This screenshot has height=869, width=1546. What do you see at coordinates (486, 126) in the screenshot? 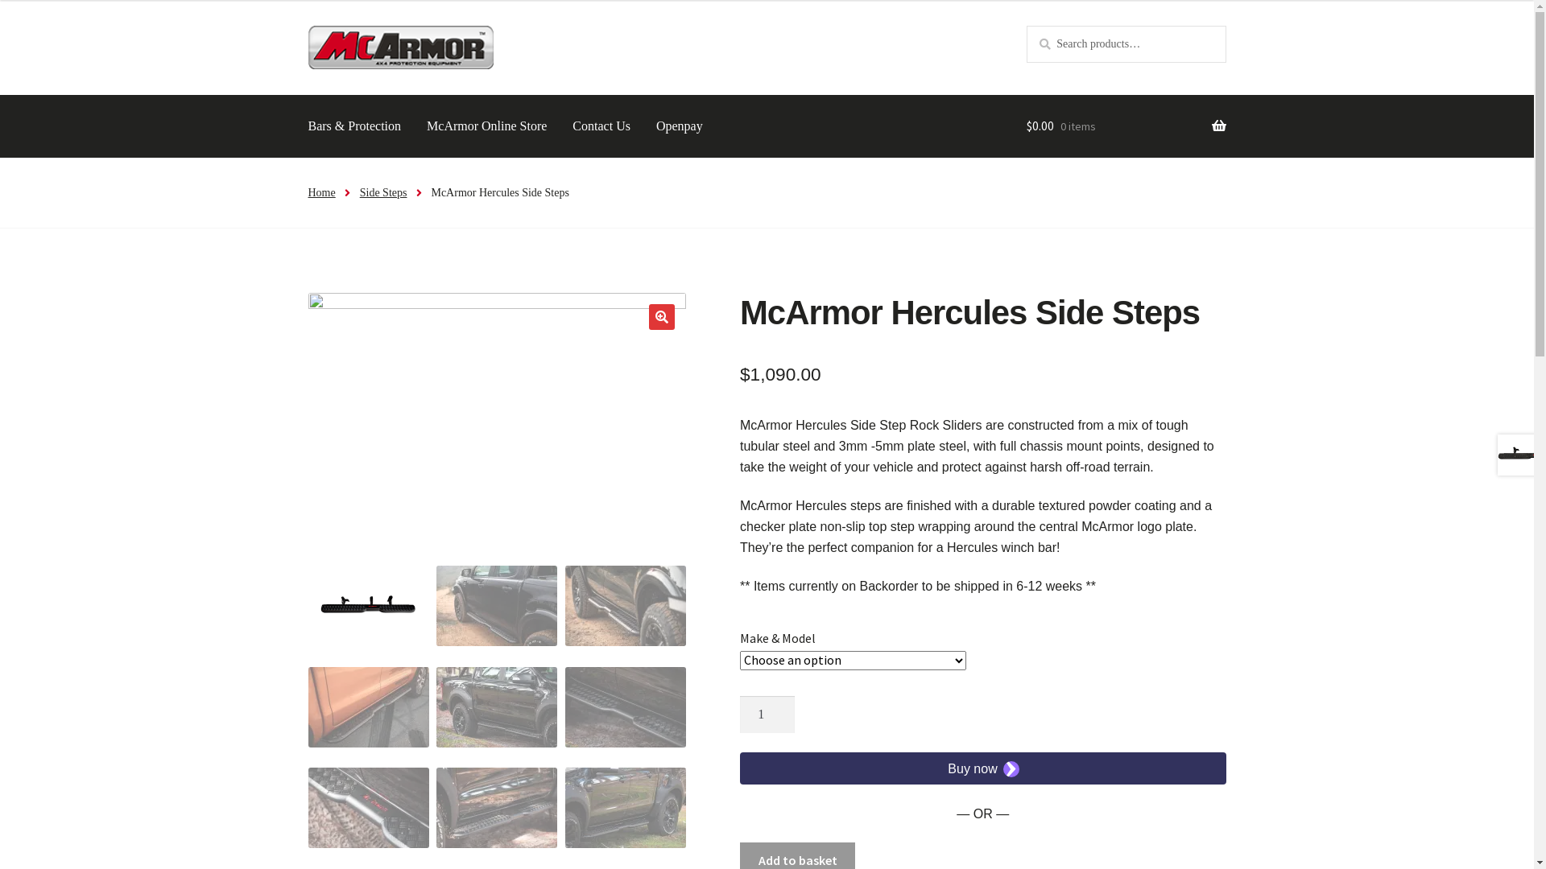
I see `McArmor Online Store` at bounding box center [486, 126].